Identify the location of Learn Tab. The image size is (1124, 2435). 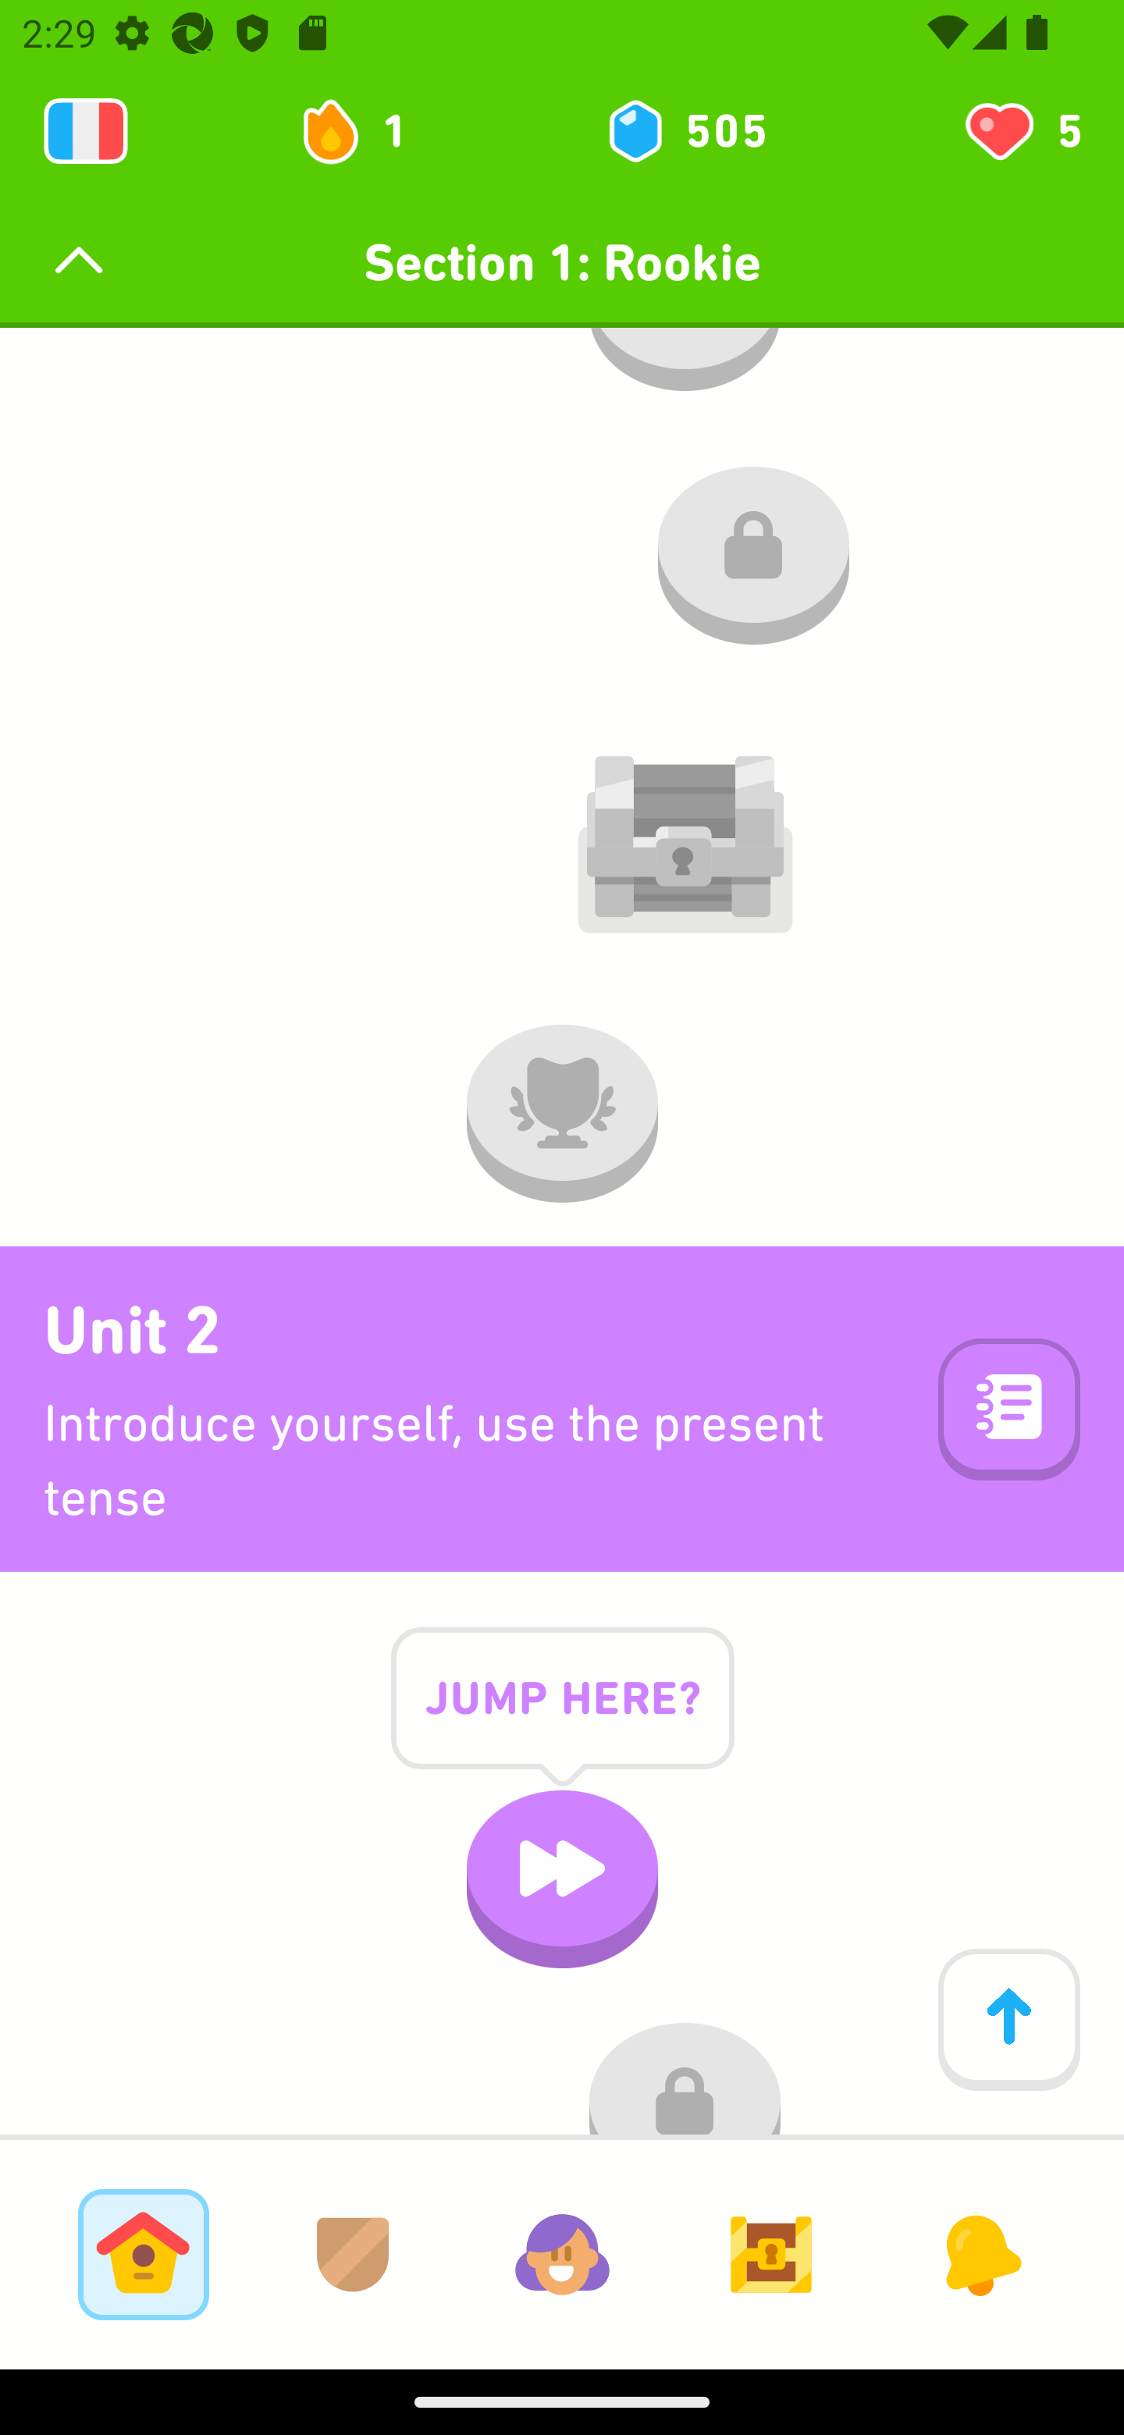
(143, 2254).